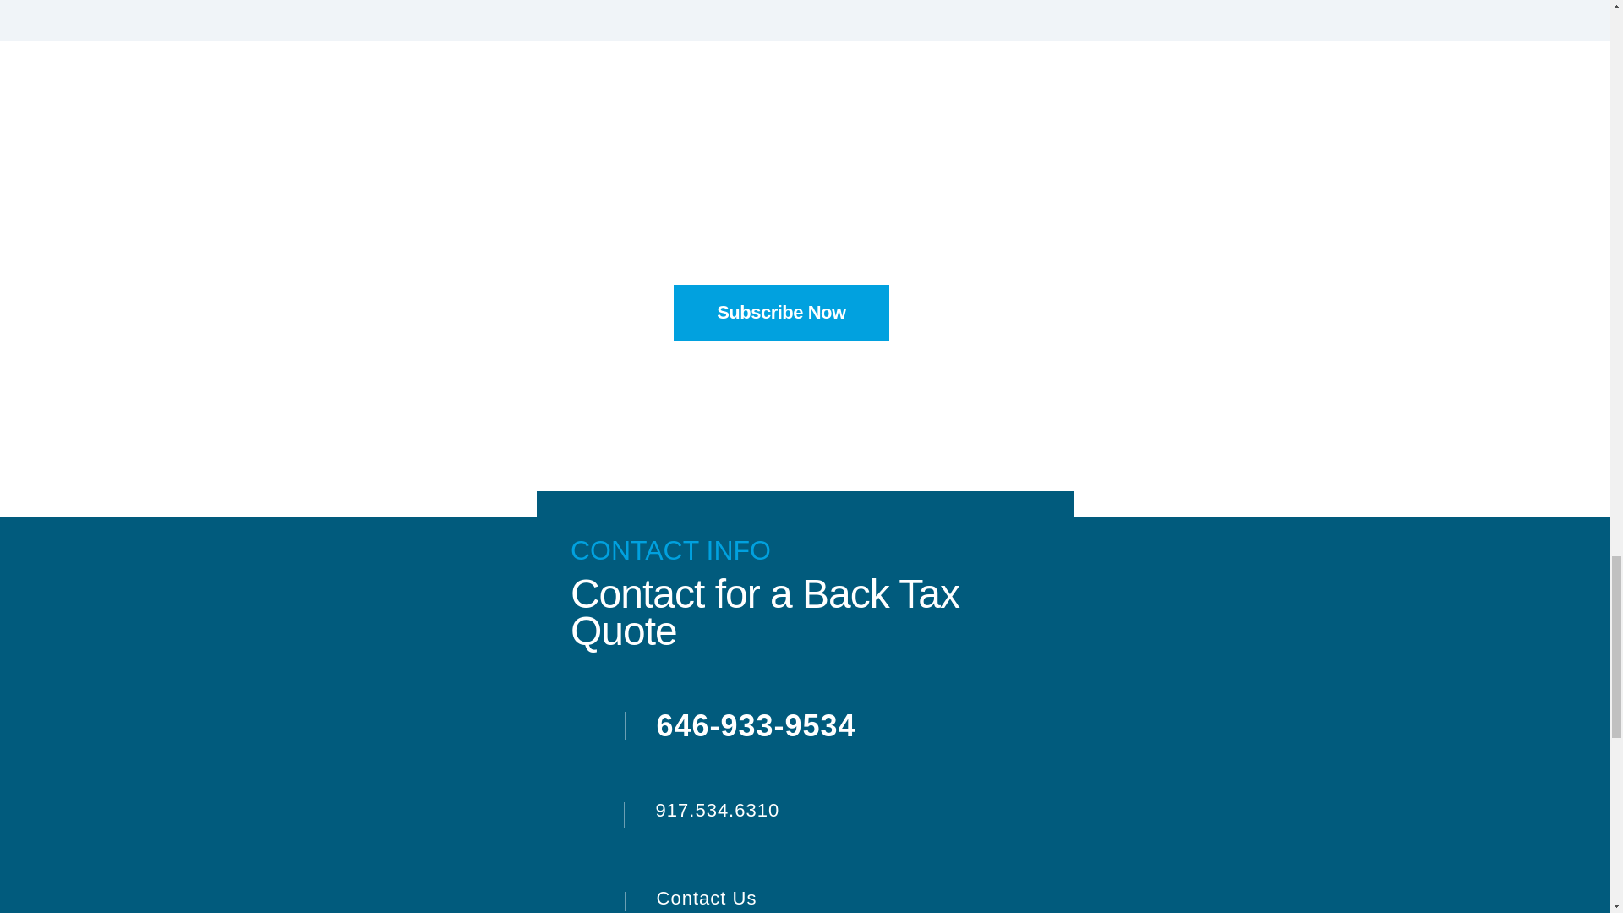 The height and width of the screenshot is (913, 1623). What do you see at coordinates (742, 729) in the screenshot?
I see `646-933-9534` at bounding box center [742, 729].